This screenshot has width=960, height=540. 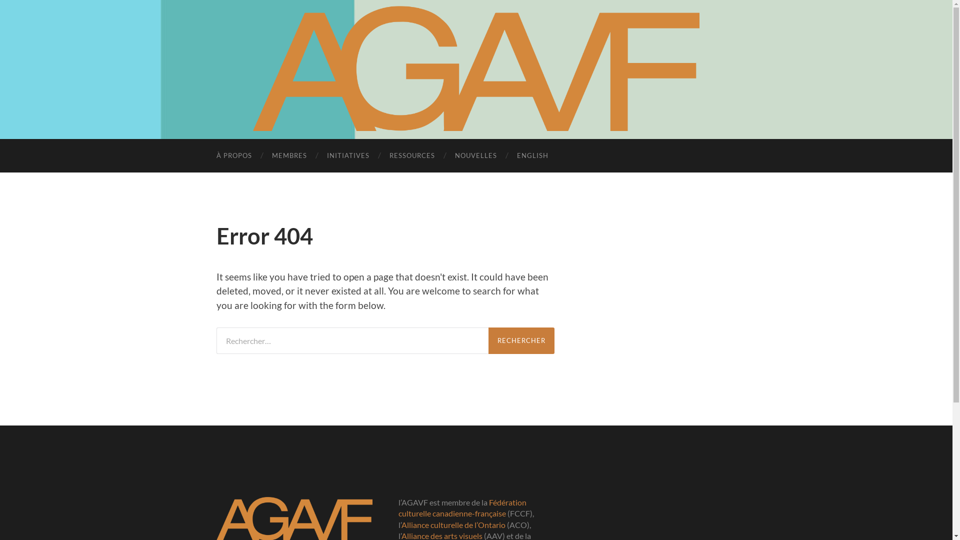 I want to click on MEMBRES, so click(x=289, y=156).